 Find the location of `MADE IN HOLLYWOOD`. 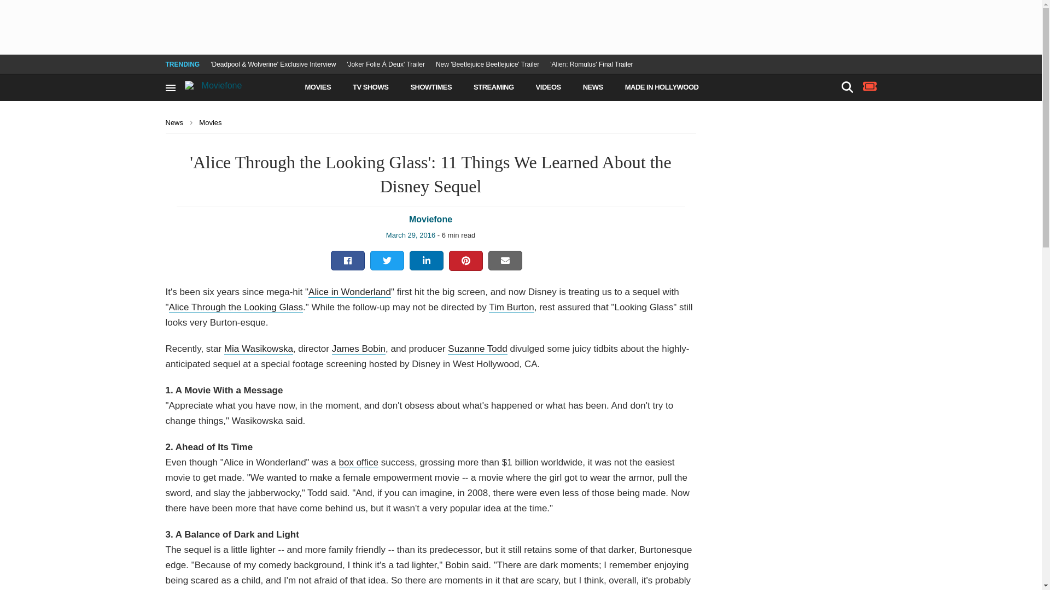

MADE IN HOLLYWOOD is located at coordinates (662, 87).